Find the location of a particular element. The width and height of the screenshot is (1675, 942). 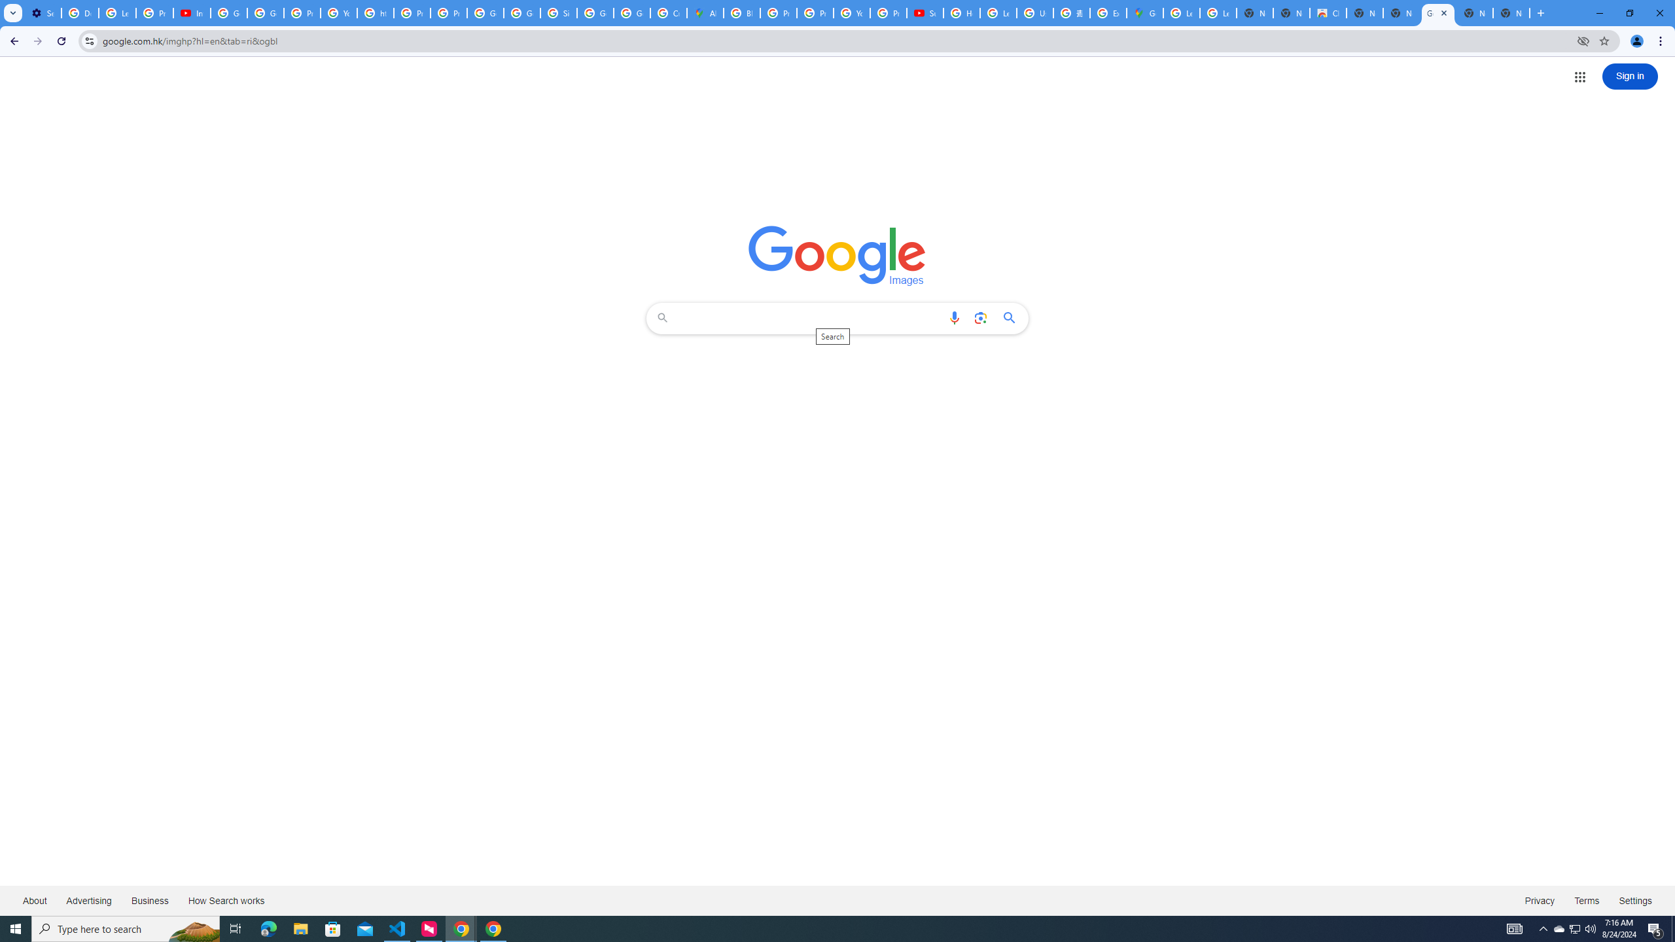

Privacy Help Center - Policies Help is located at coordinates (412, 13).